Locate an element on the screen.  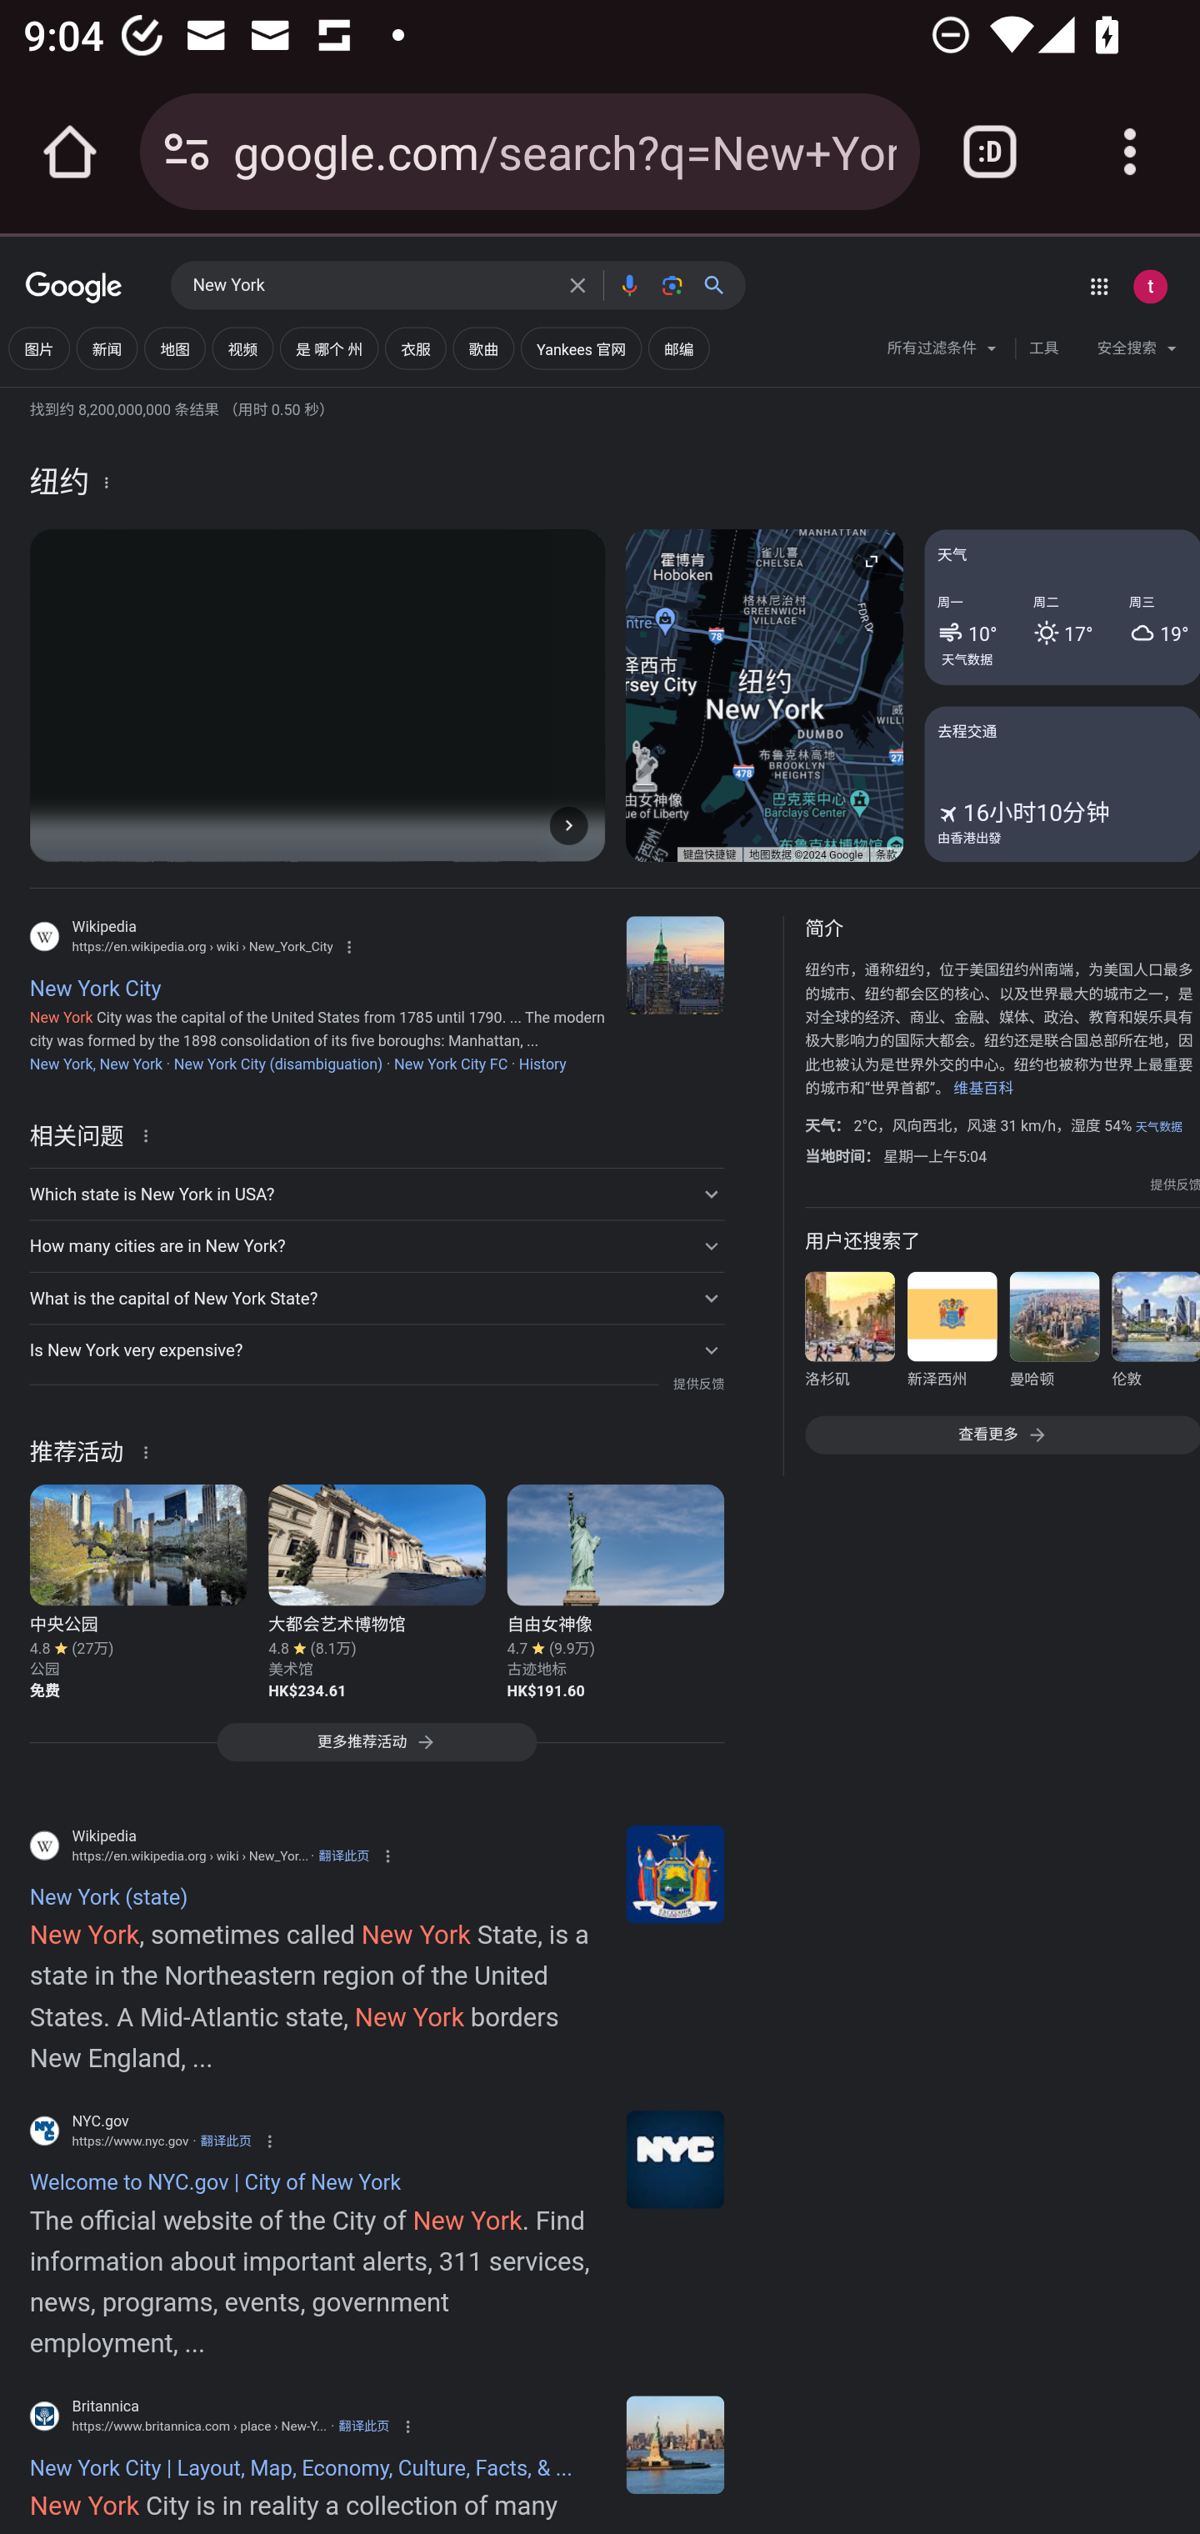
翻译此页 is located at coordinates (363, 2427).